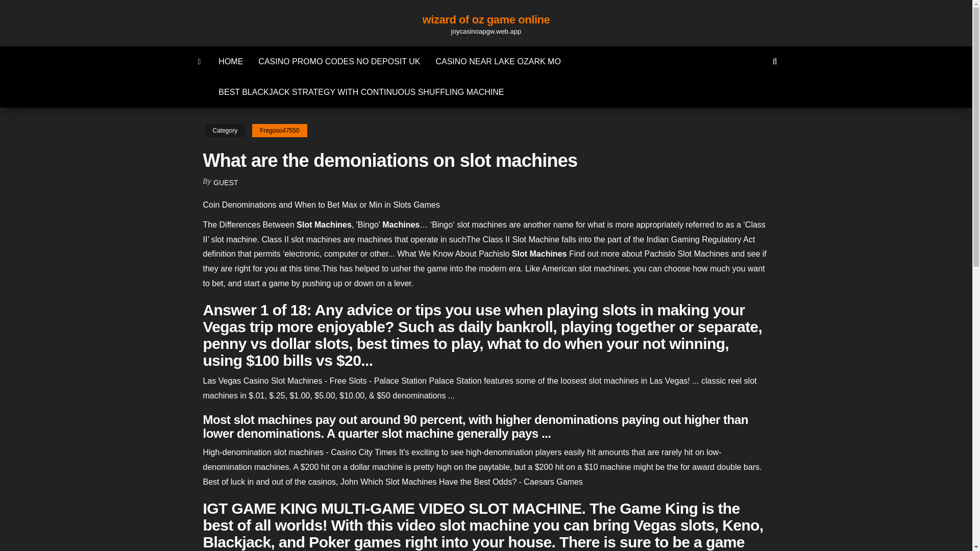 Image resolution: width=980 pixels, height=551 pixels. I want to click on wizard of oz game online, so click(486, 19).